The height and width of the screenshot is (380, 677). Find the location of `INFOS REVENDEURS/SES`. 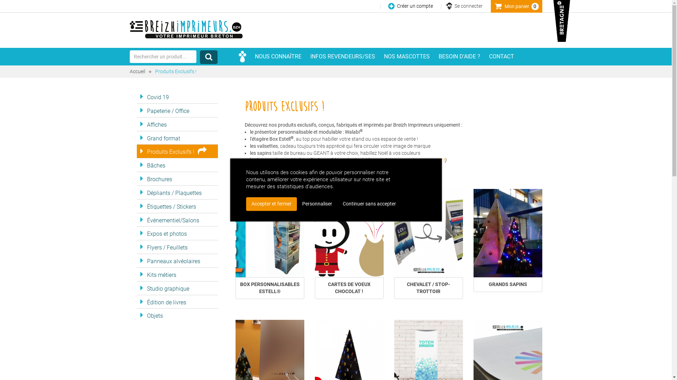

INFOS REVENDEURS/SES is located at coordinates (343, 57).